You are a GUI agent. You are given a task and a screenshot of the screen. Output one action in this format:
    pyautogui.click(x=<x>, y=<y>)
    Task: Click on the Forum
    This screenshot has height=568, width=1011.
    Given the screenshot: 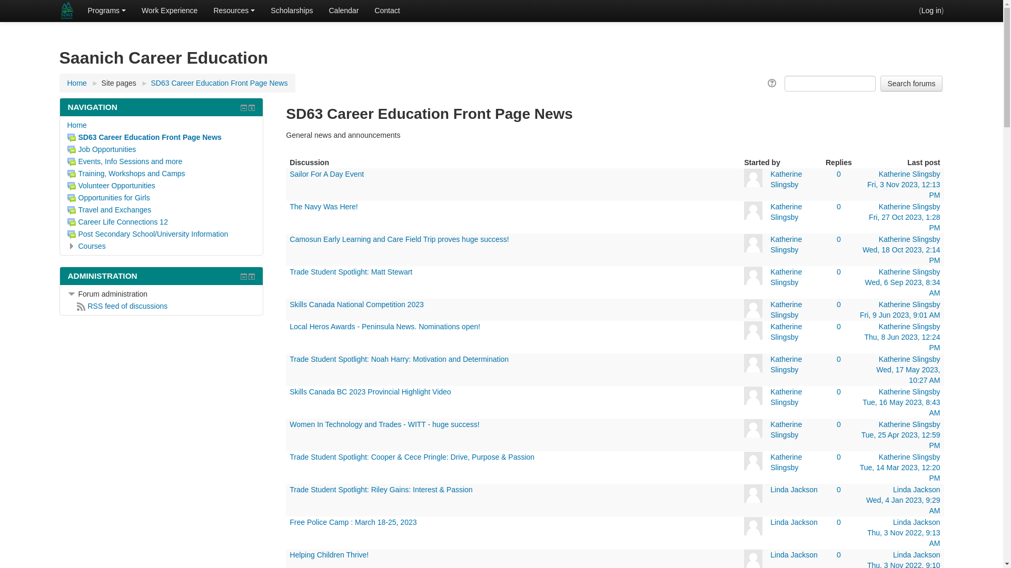 What is the action you would take?
    pyautogui.click(x=72, y=222)
    